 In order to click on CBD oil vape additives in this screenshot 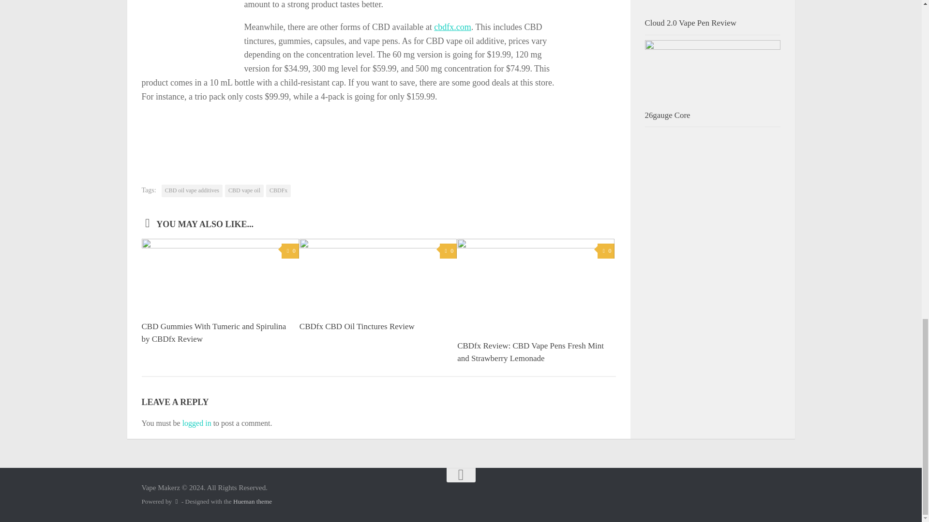, I will do `click(192, 191)`.